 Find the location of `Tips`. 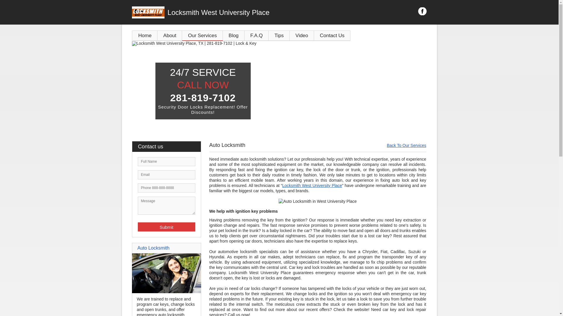

Tips is located at coordinates (279, 36).